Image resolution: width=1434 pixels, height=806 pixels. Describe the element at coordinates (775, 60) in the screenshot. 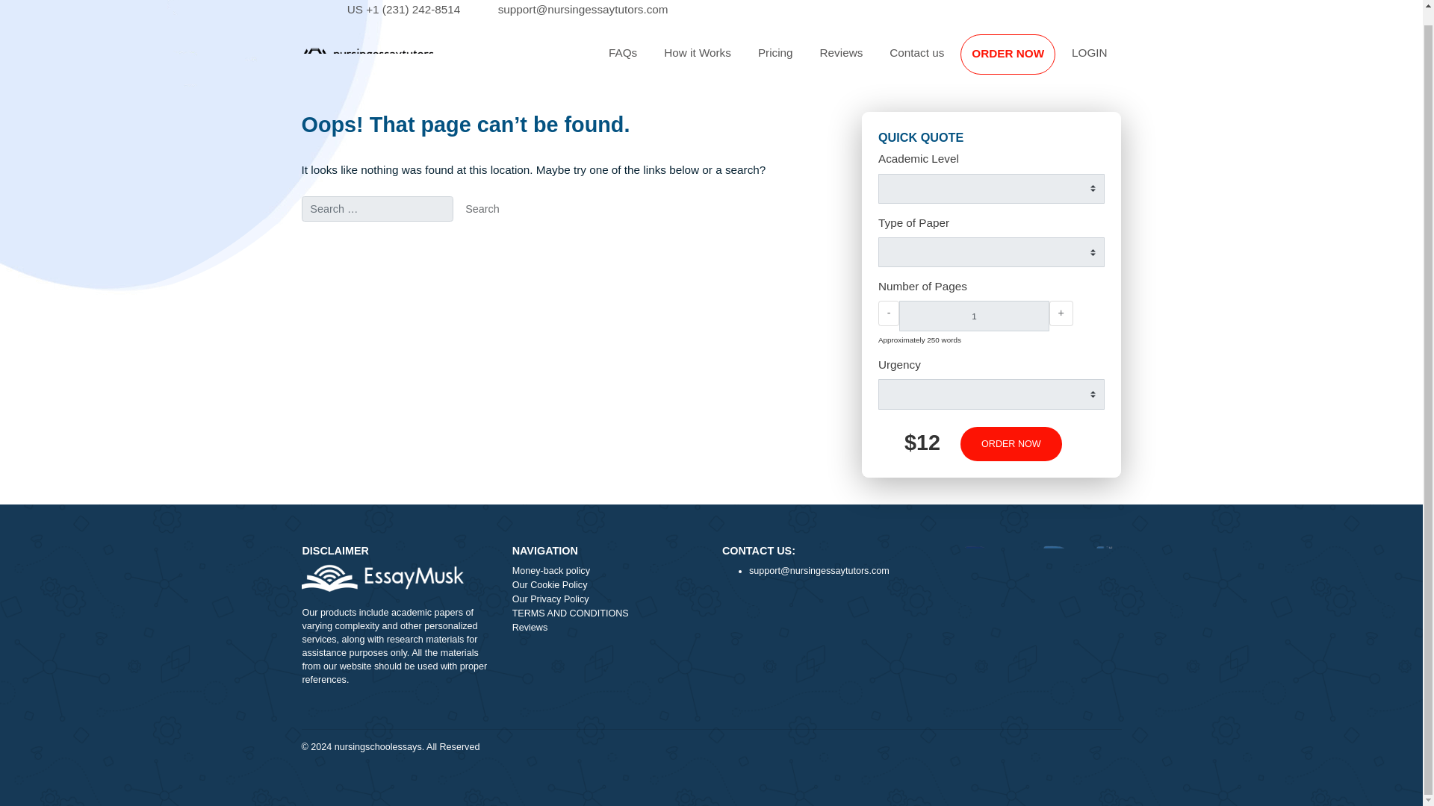

I see `How it Works` at that location.